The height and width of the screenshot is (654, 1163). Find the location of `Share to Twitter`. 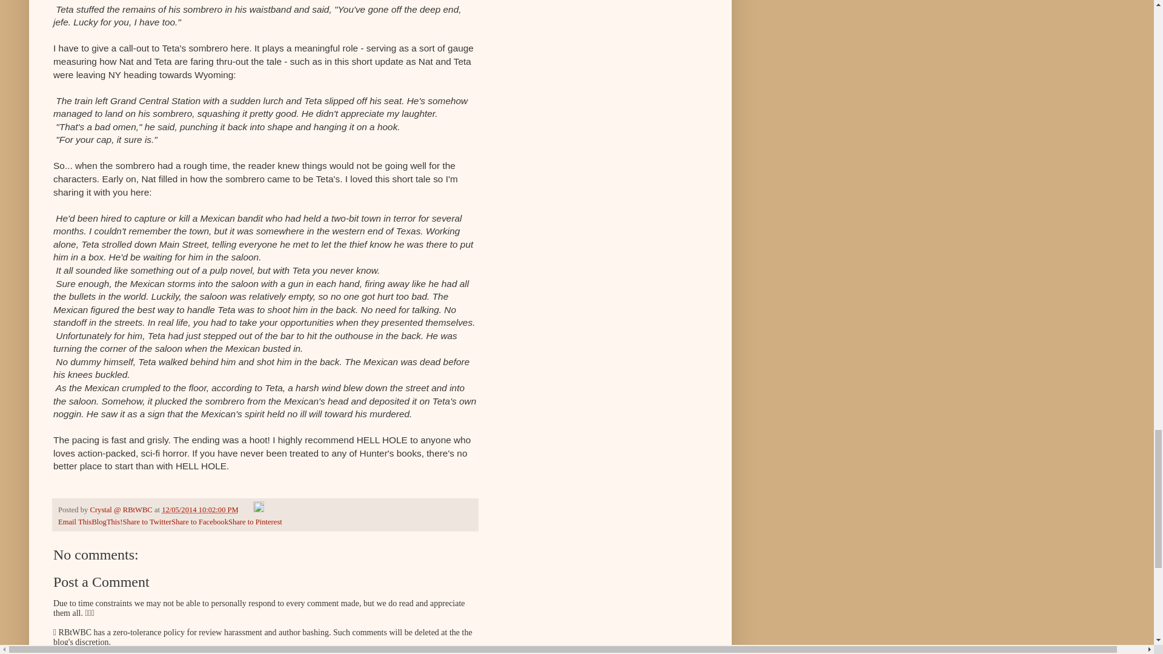

Share to Twitter is located at coordinates (147, 522).